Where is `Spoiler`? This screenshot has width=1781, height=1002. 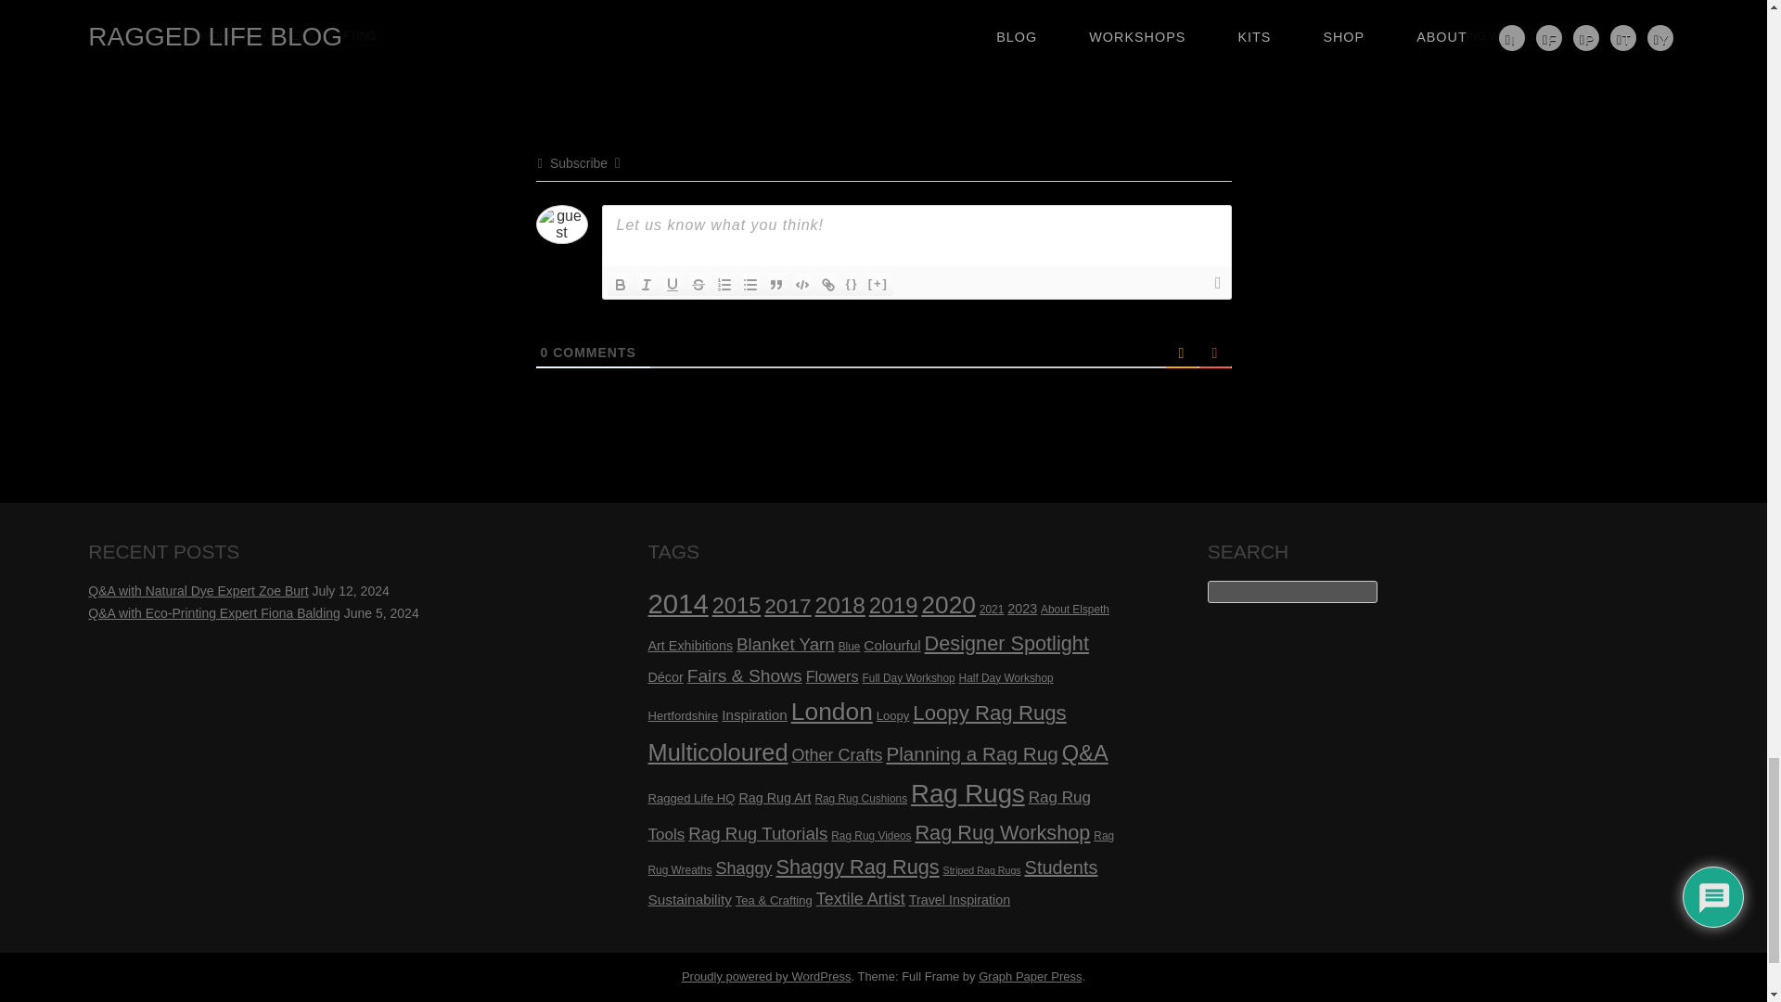 Spoiler is located at coordinates (878, 284).